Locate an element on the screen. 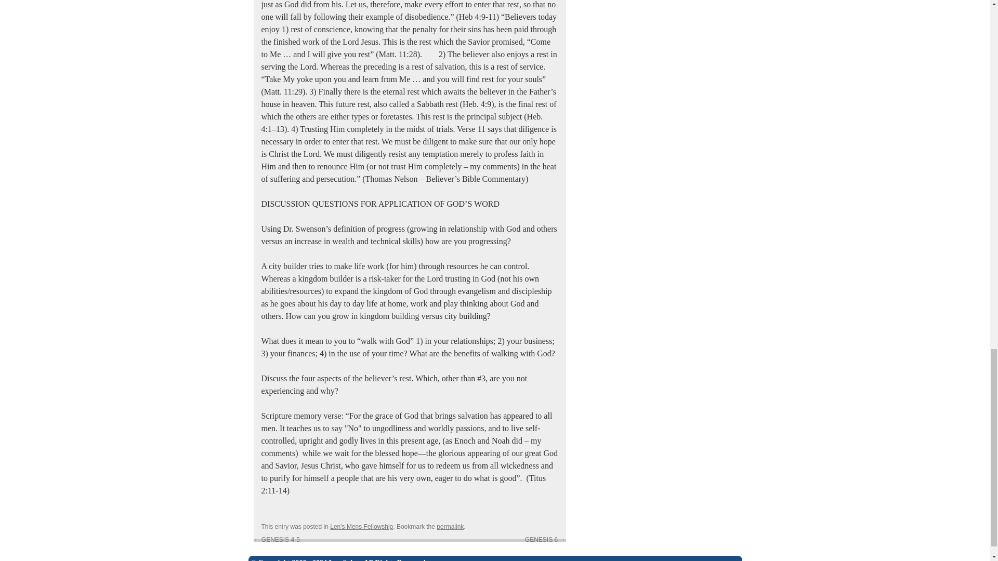 This screenshot has height=561, width=998. Permalink to GENESIS 4-5 is located at coordinates (450, 526).